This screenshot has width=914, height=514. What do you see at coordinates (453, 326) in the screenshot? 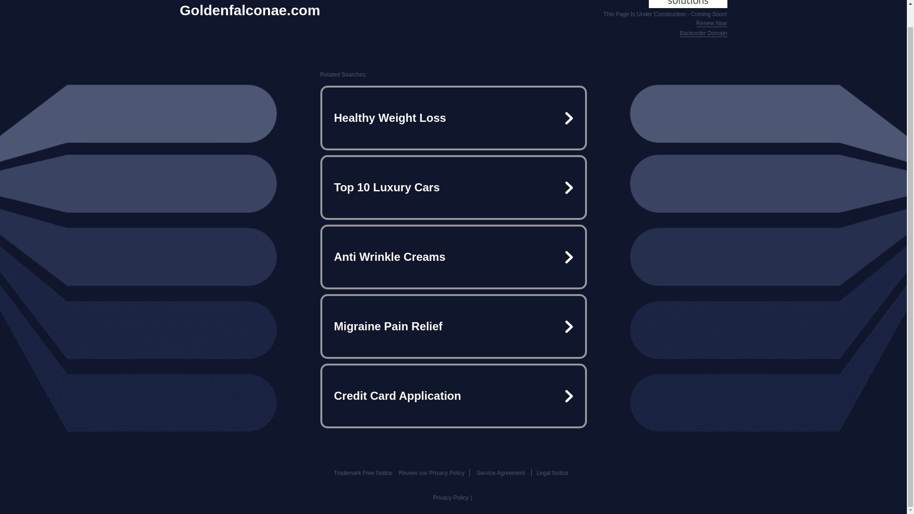
I see `Migraine Pain Relief` at bounding box center [453, 326].